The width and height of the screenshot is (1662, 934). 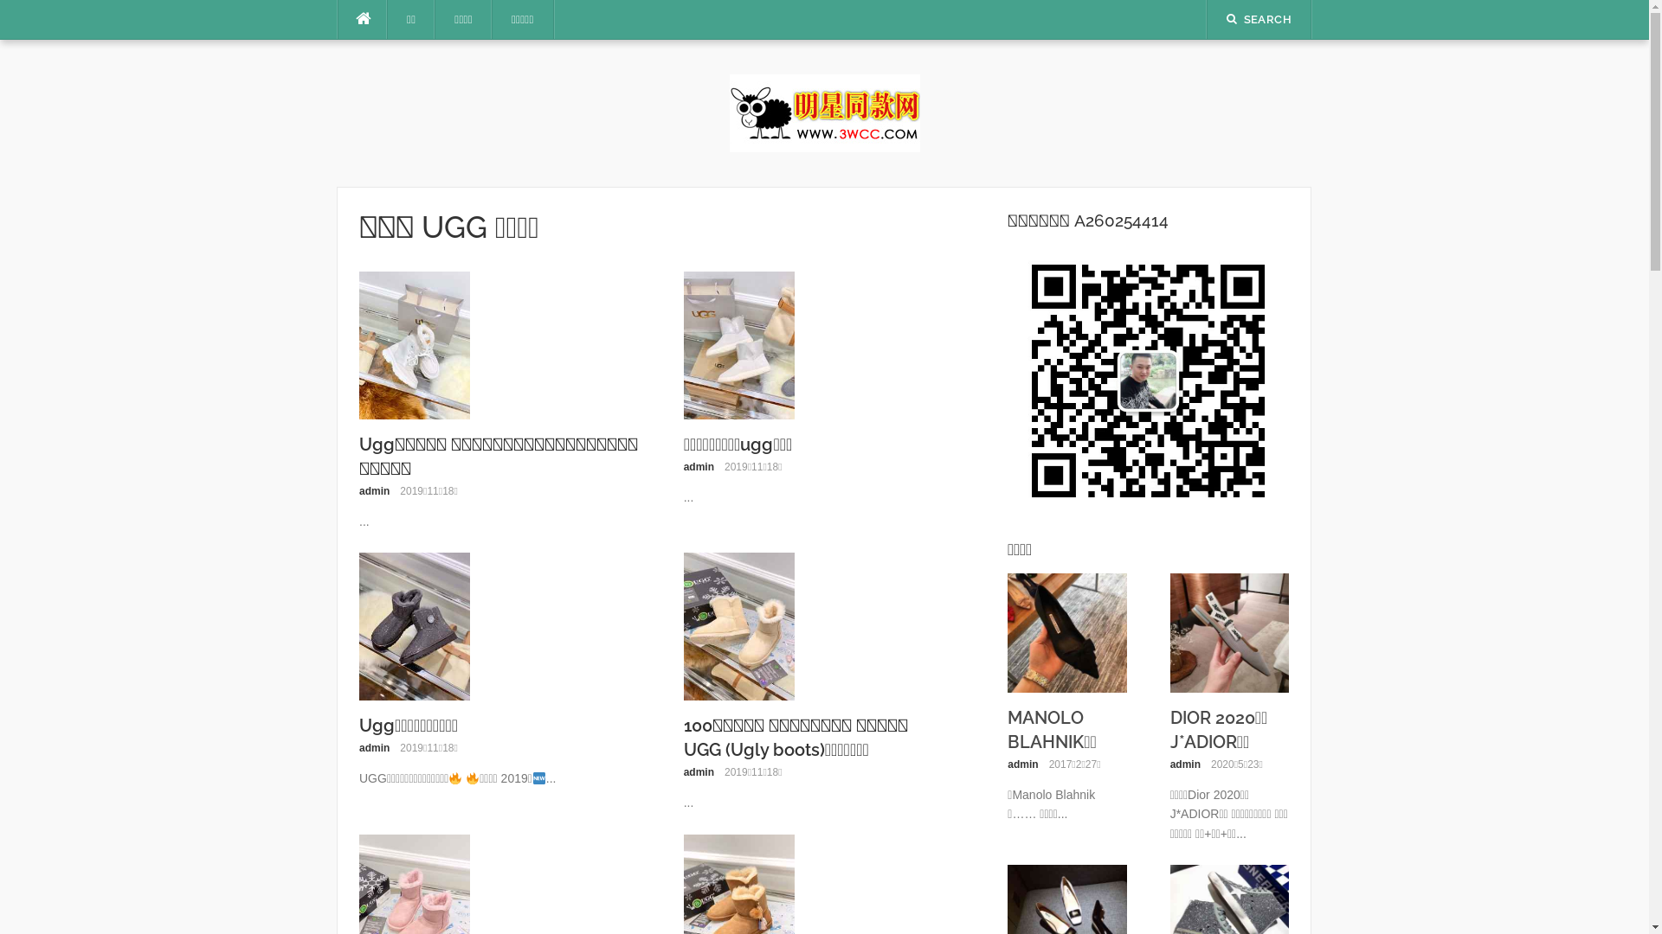 What do you see at coordinates (1186, 764) in the screenshot?
I see `admin` at bounding box center [1186, 764].